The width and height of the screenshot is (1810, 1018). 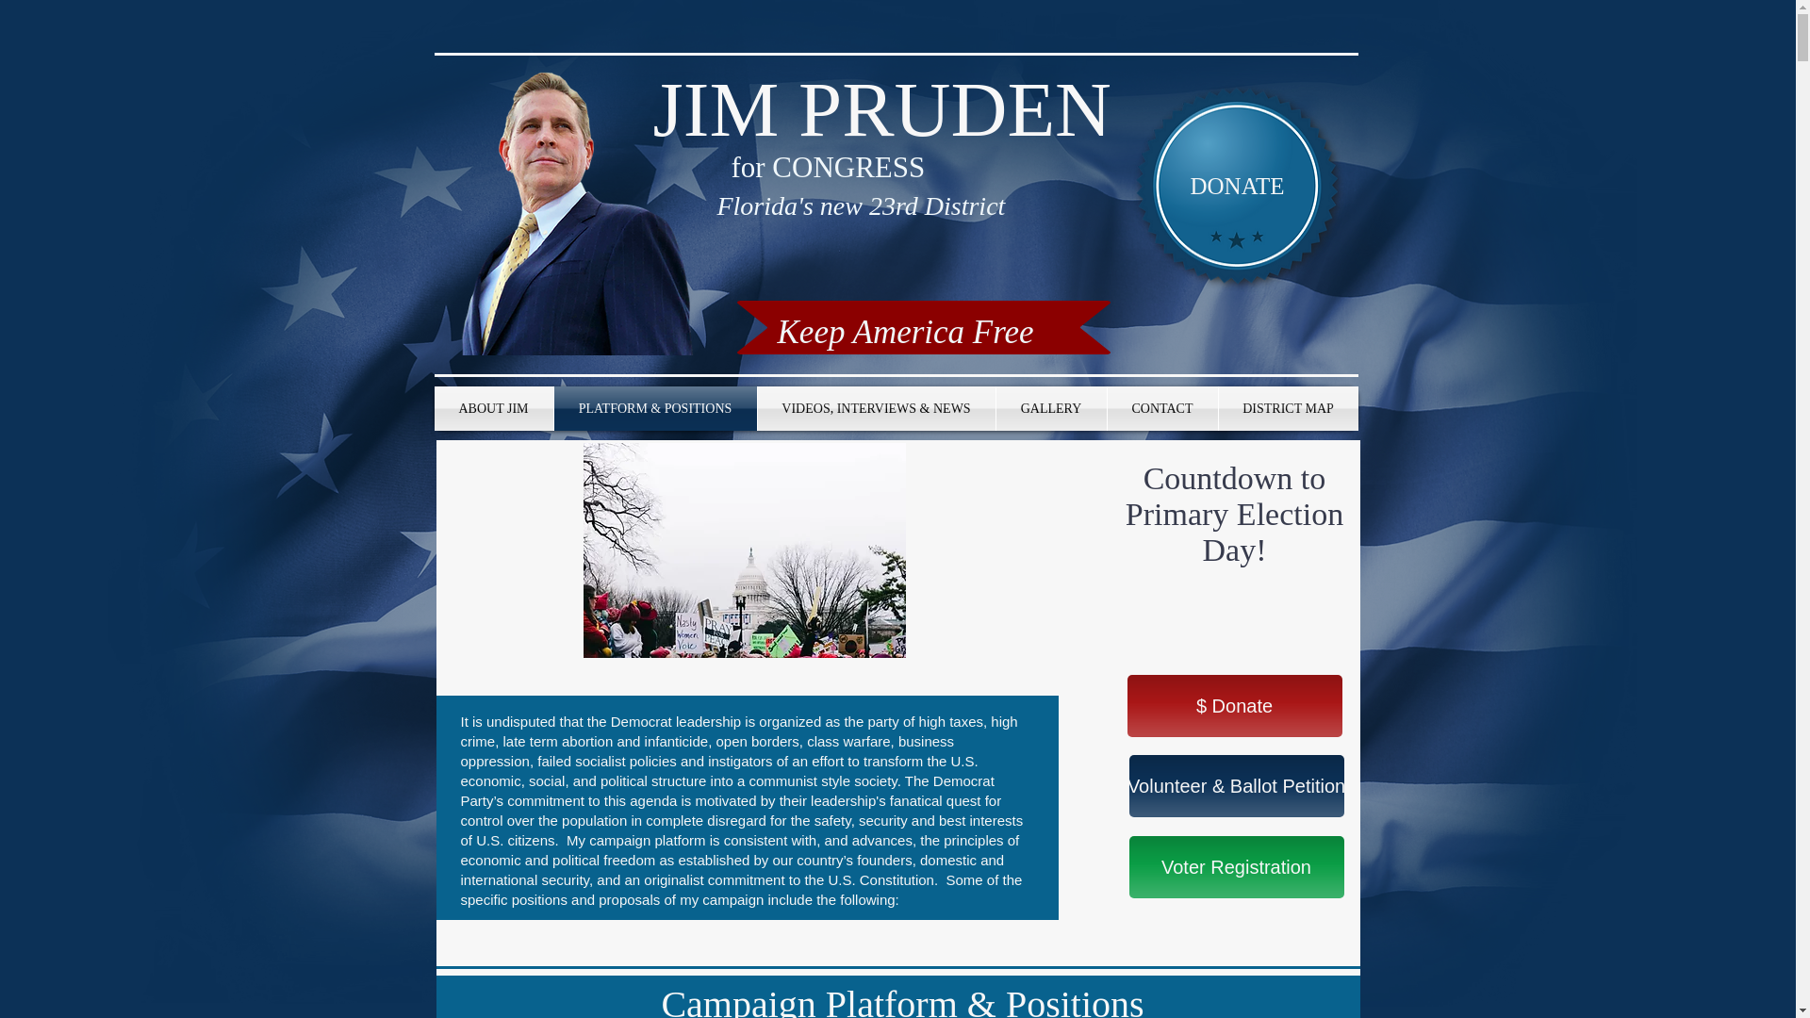 I want to click on ABOUT JIM, so click(x=492, y=408).